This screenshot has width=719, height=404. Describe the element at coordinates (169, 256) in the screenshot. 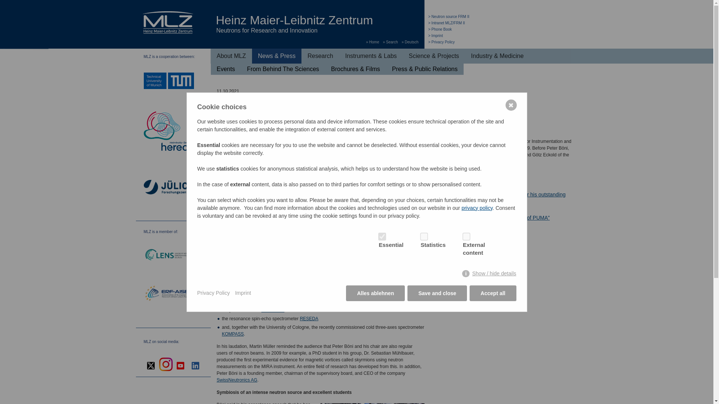

I see `LENS` at that location.